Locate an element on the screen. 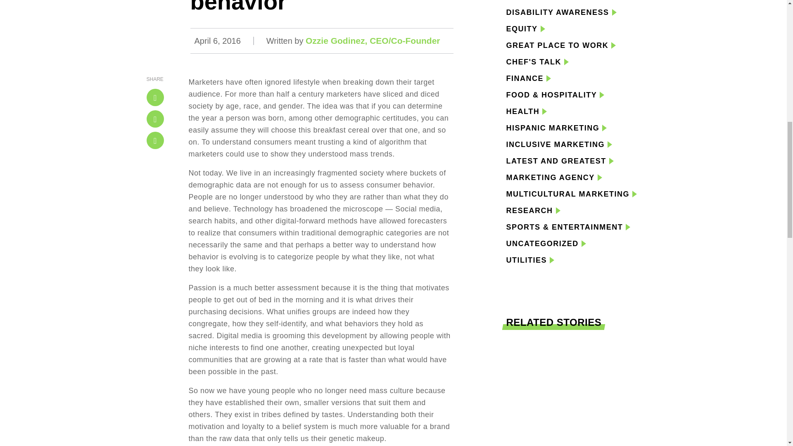 Image resolution: width=793 pixels, height=446 pixels. MARKETING AGENCY is located at coordinates (551, 177).